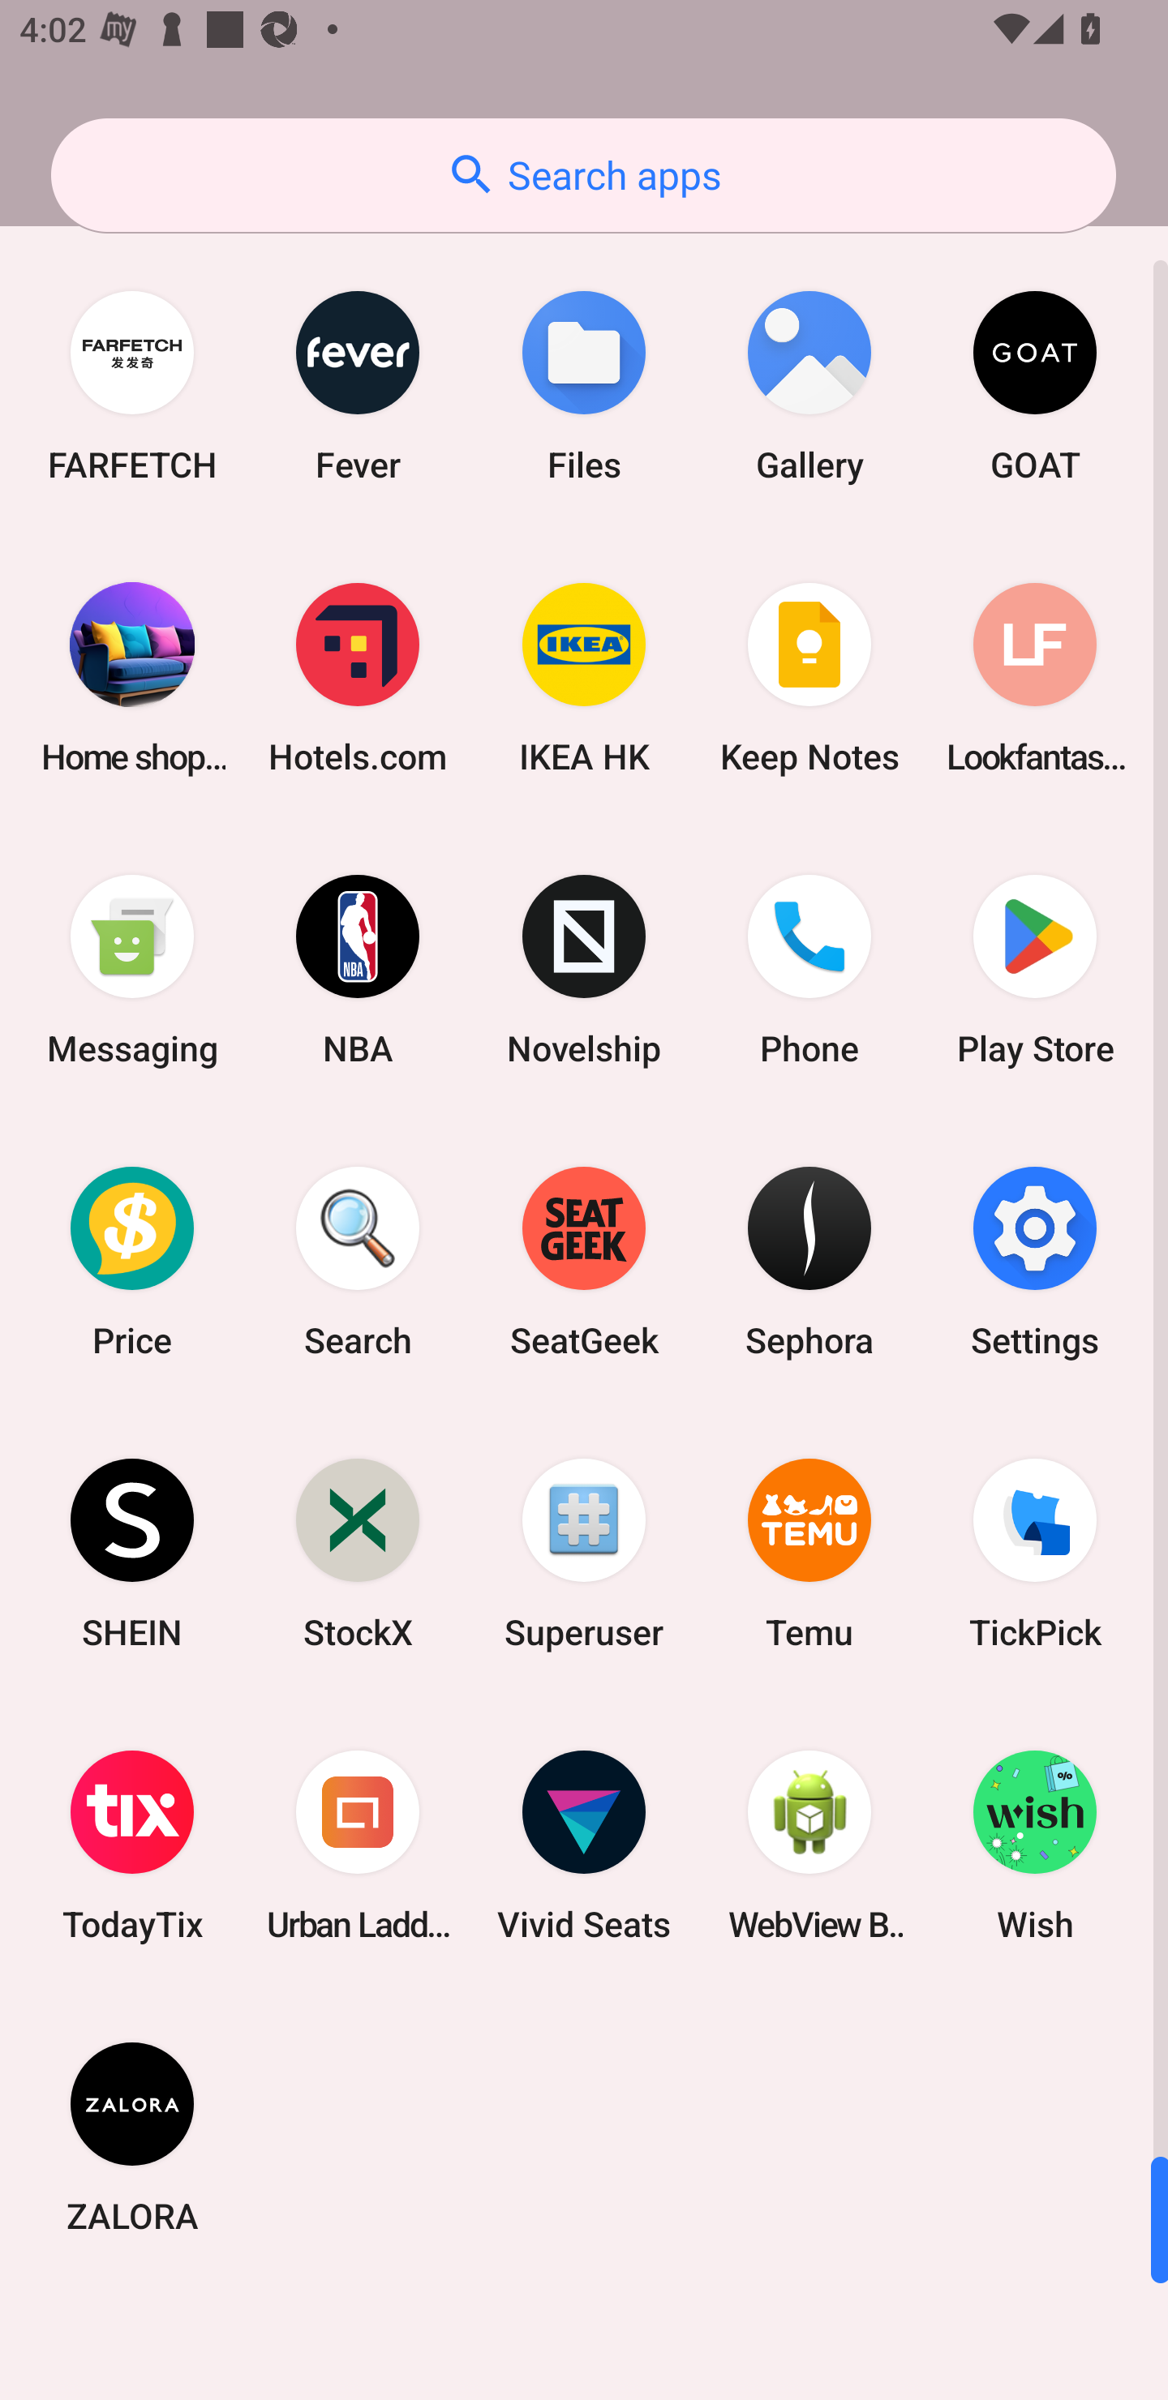  I want to click on Gallery, so click(809, 386).